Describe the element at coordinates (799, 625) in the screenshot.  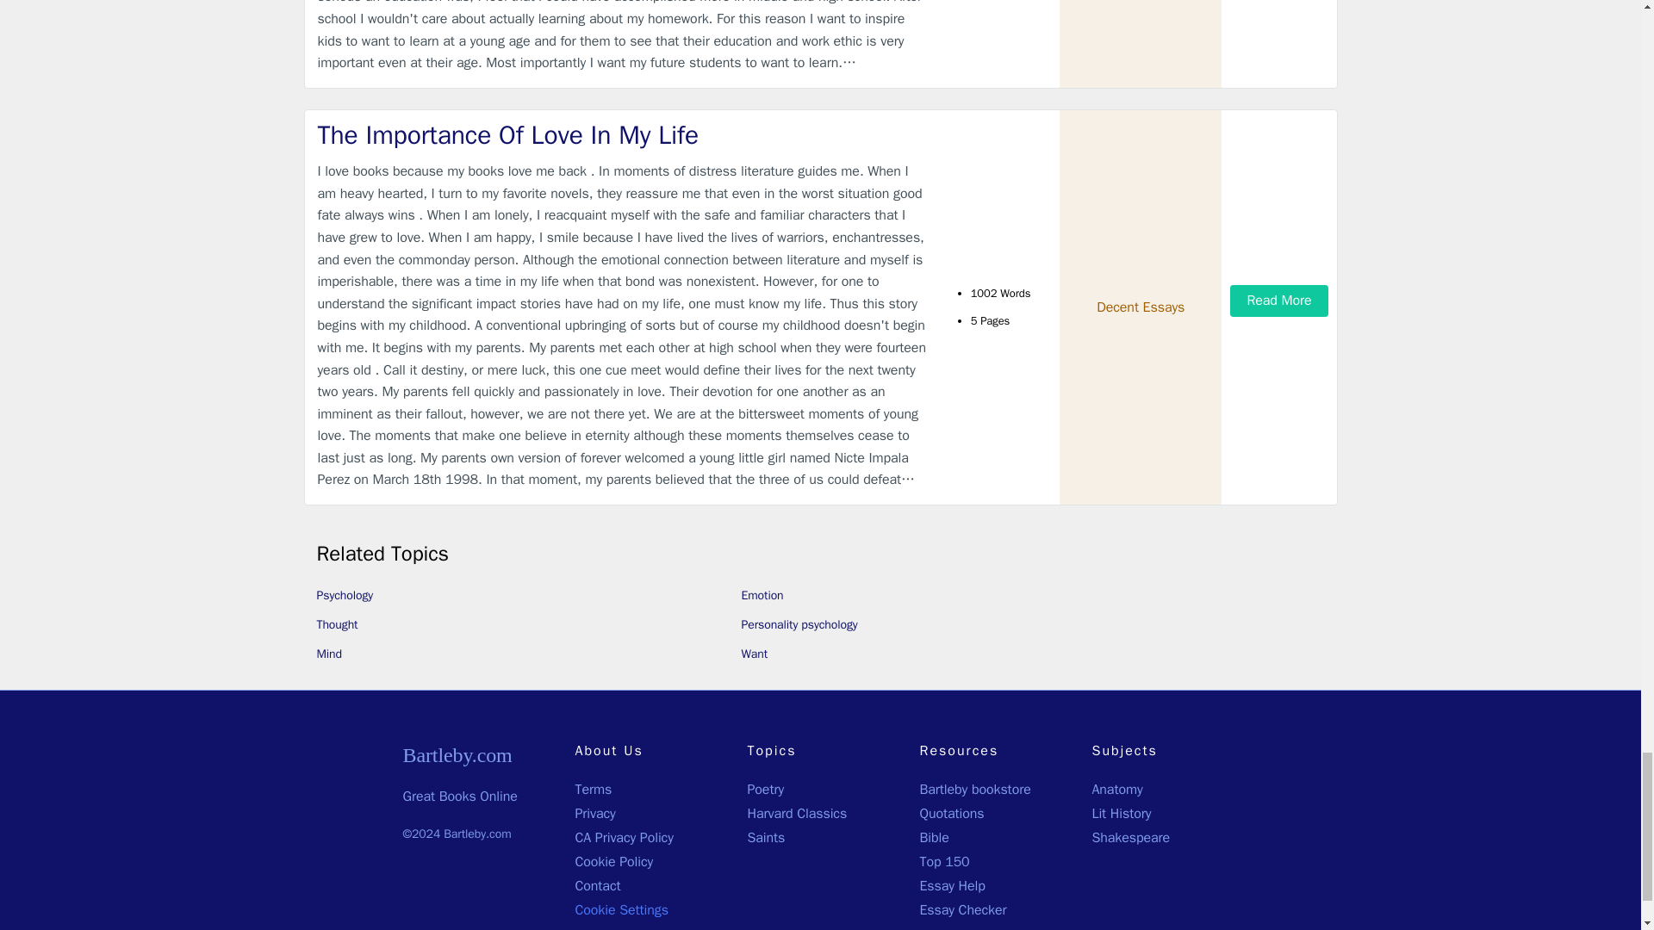
I see `Personality psychology` at that location.